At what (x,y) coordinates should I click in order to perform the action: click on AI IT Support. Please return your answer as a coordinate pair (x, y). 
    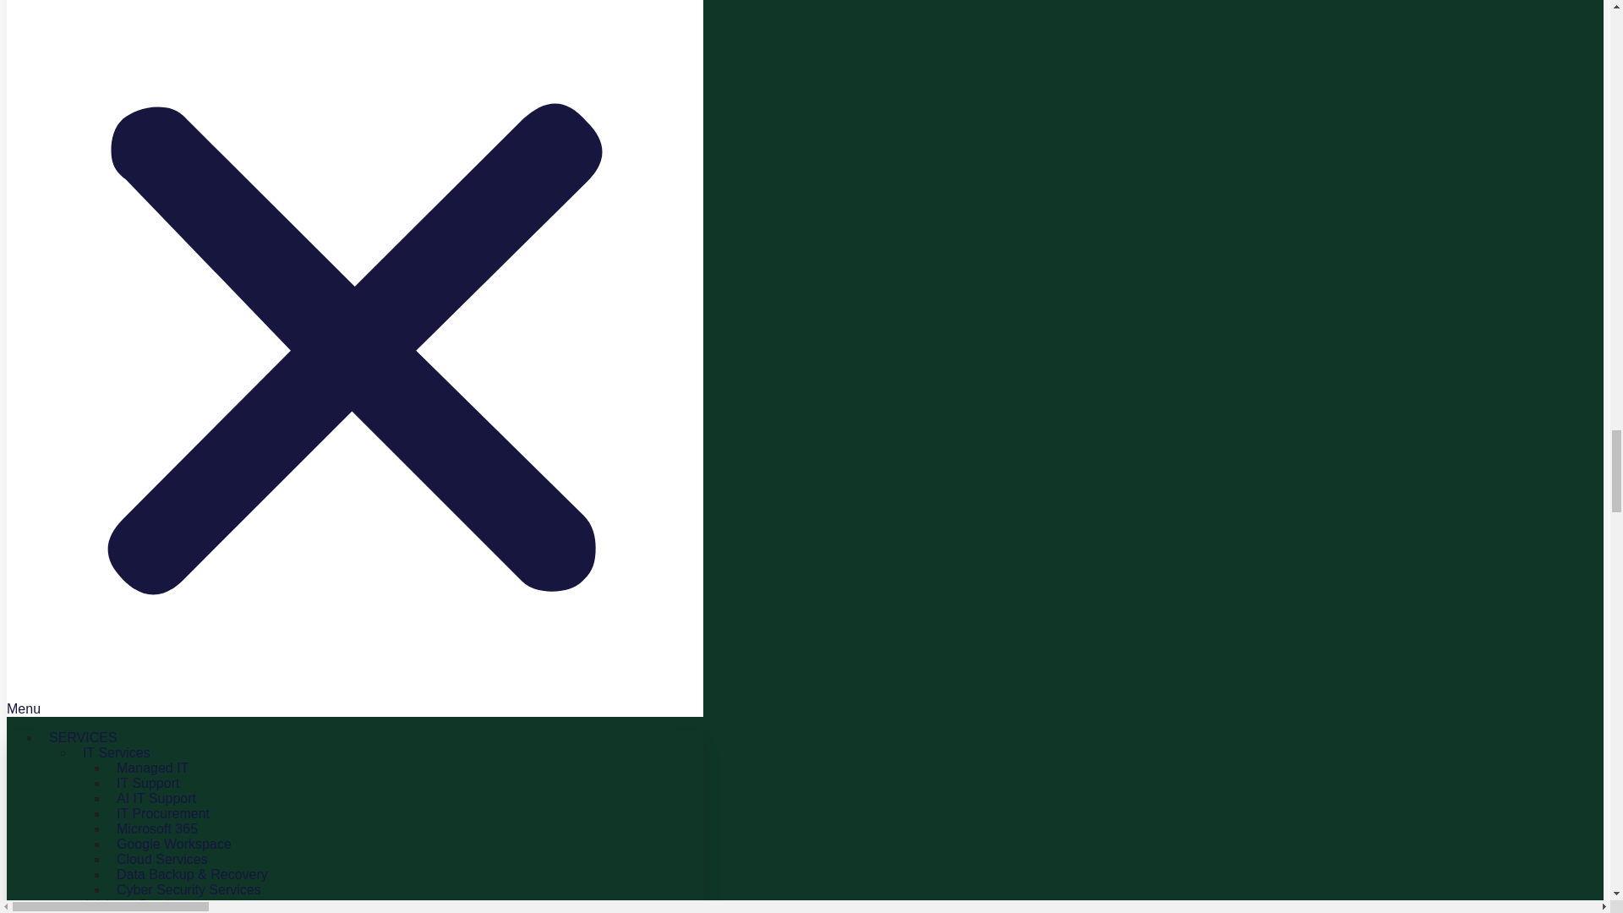
    Looking at the image, I should click on (156, 798).